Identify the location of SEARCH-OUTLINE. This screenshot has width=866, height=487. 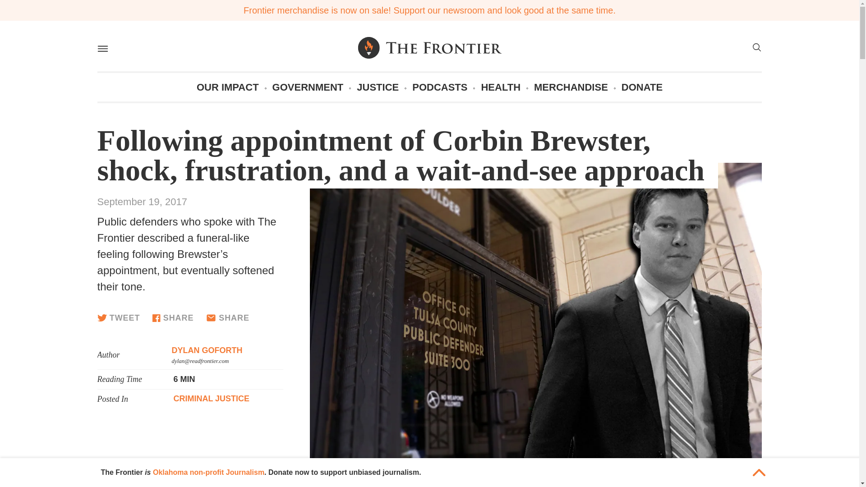
(756, 47).